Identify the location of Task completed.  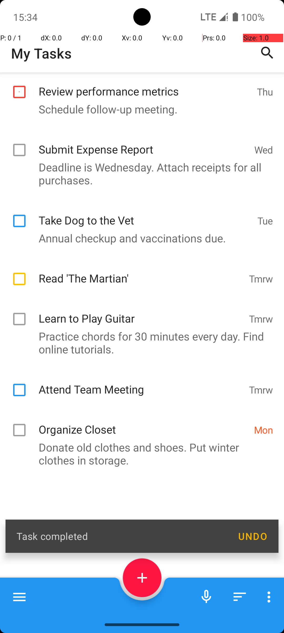
(121, 536).